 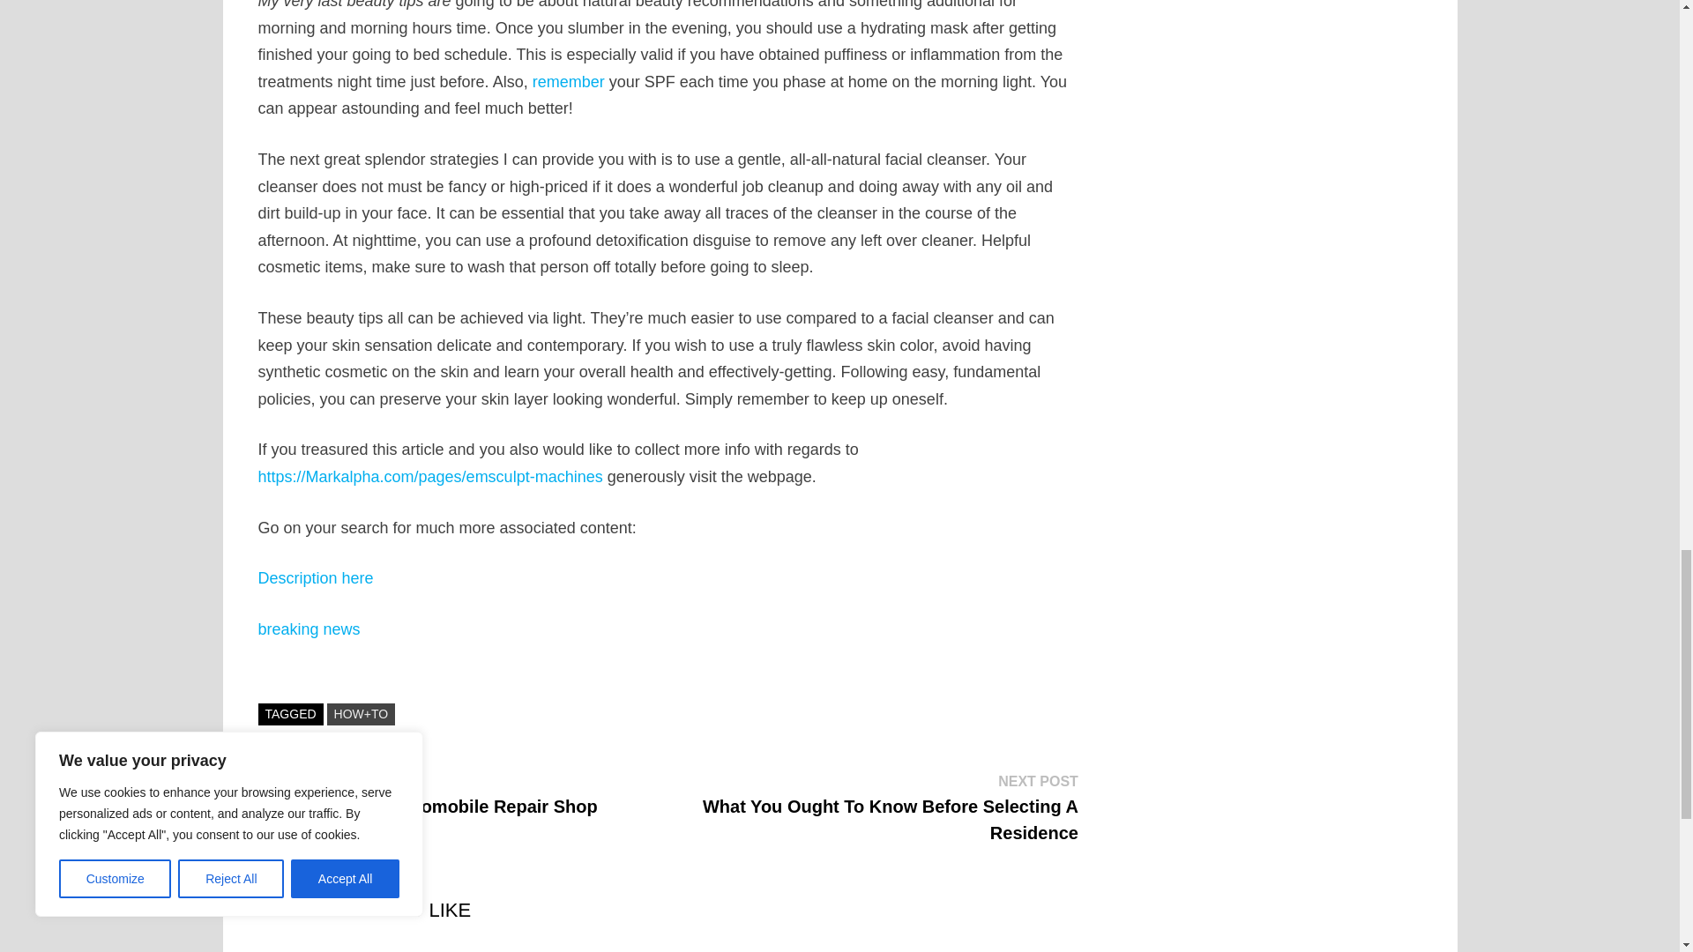 I want to click on remember, so click(x=568, y=81).